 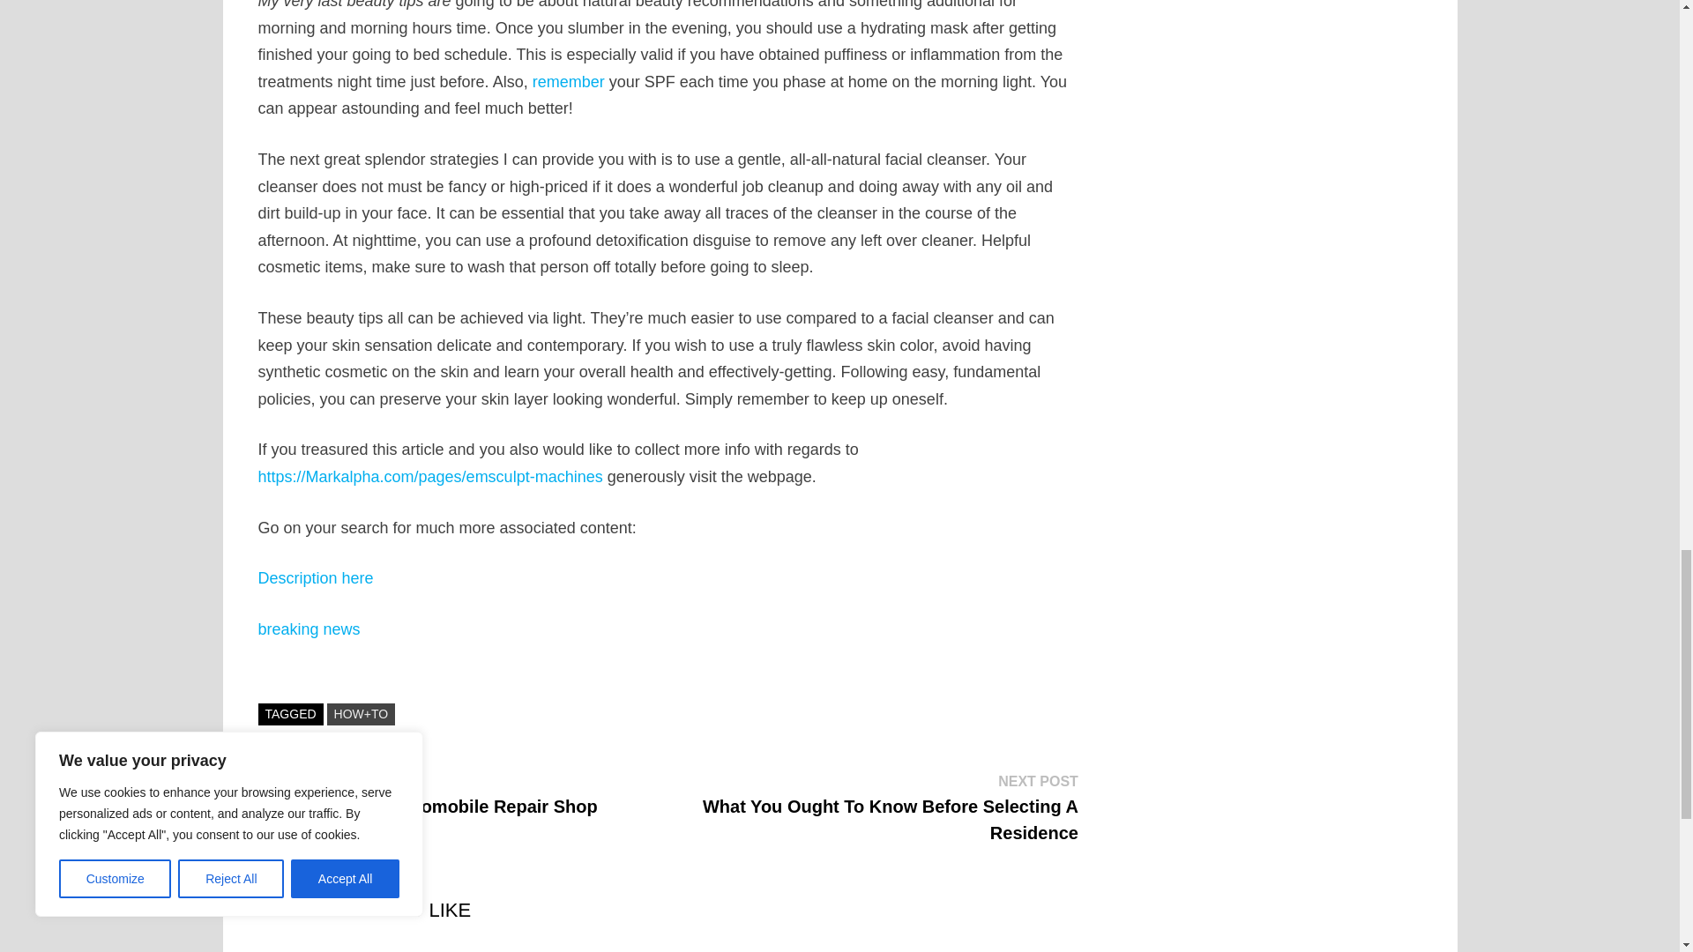 I want to click on remember, so click(x=568, y=81).